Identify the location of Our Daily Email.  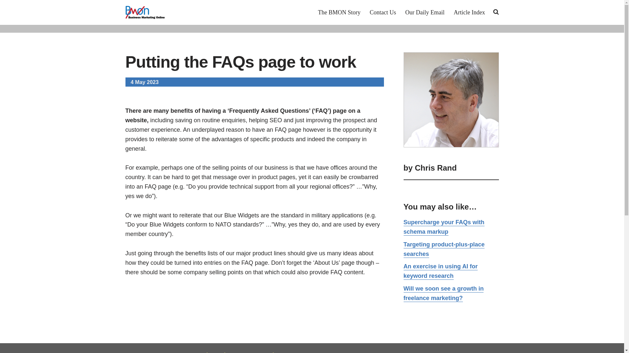
(425, 12).